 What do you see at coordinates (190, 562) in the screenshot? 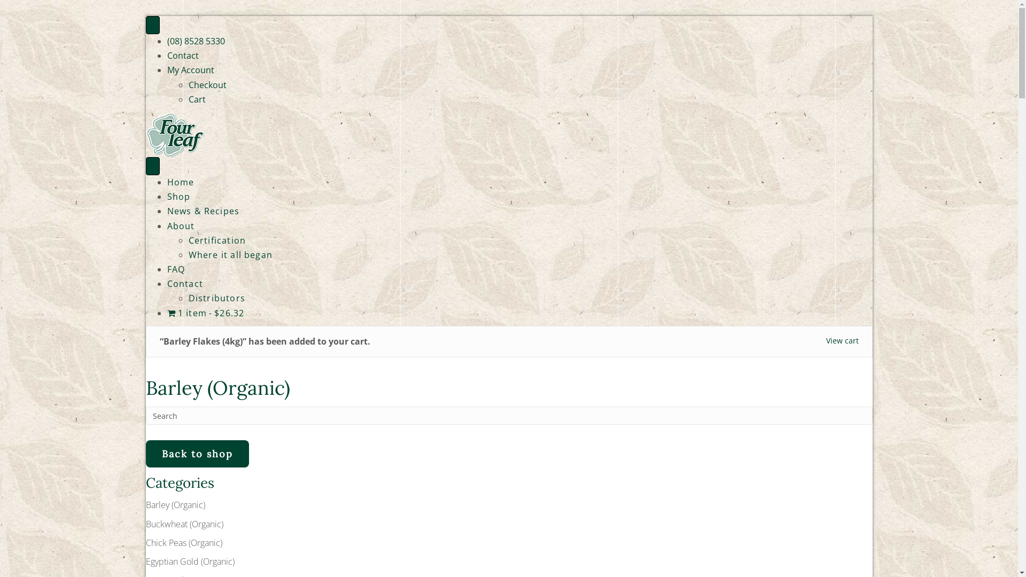
I see `Egyptian Gold (Organic)` at bounding box center [190, 562].